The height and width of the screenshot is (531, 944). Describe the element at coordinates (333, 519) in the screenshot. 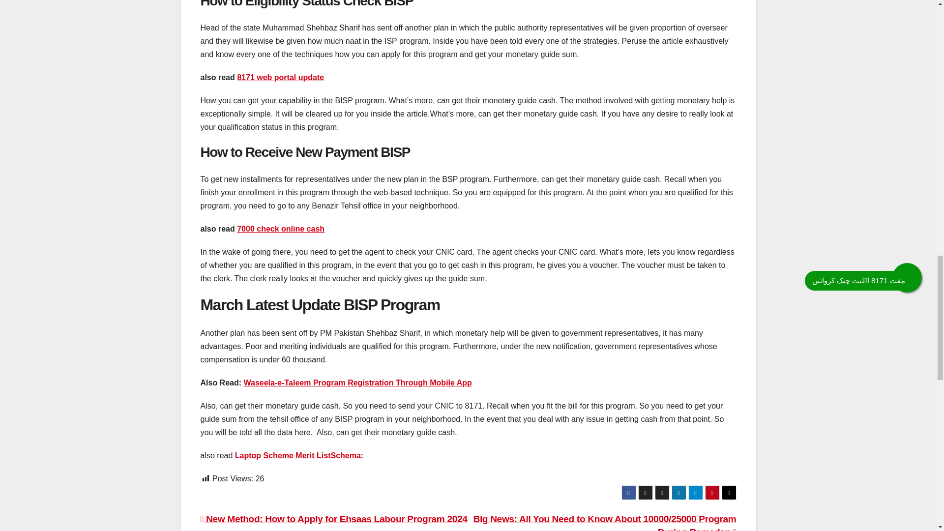

I see `New Method: How to Apply for Ehsaas Labour Program 2024` at that location.